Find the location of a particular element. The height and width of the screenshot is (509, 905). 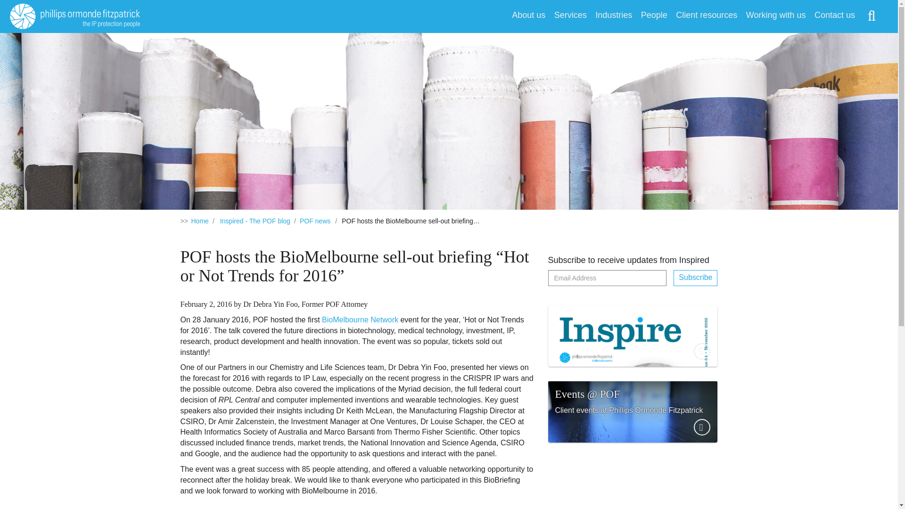

Client resources is located at coordinates (703, 16).